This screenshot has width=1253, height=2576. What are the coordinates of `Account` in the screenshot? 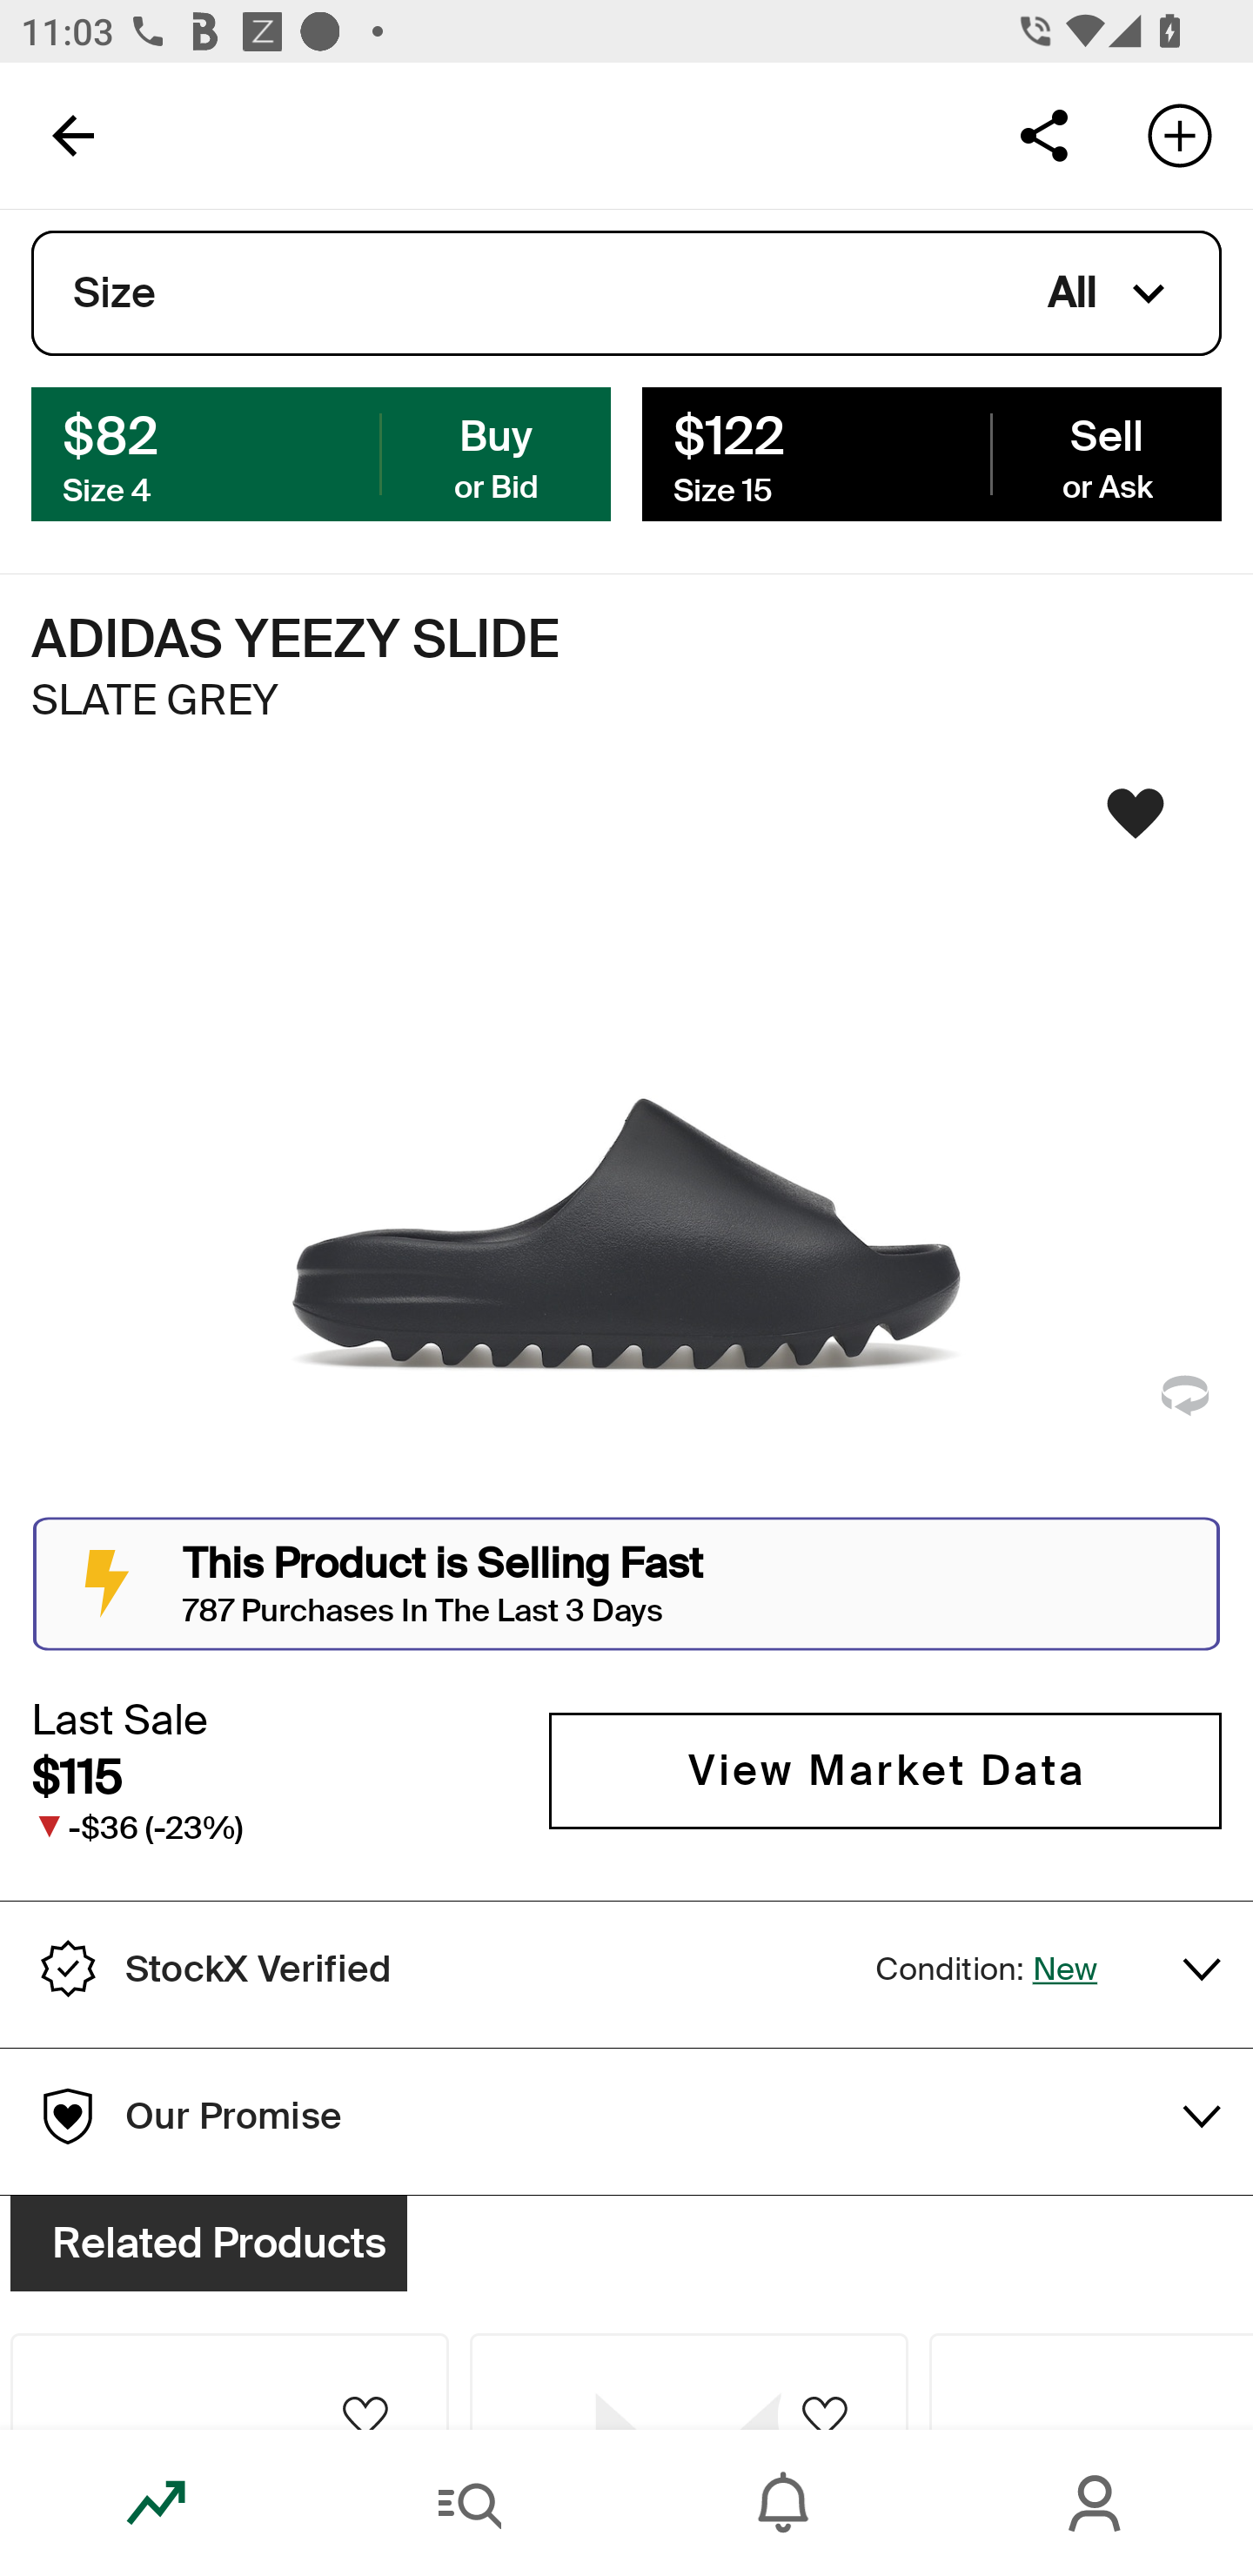 It's located at (1096, 2503).